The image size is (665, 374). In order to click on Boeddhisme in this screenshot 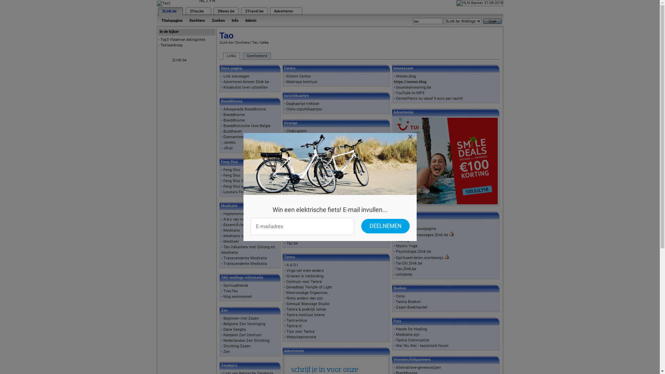, I will do `click(234, 115)`.